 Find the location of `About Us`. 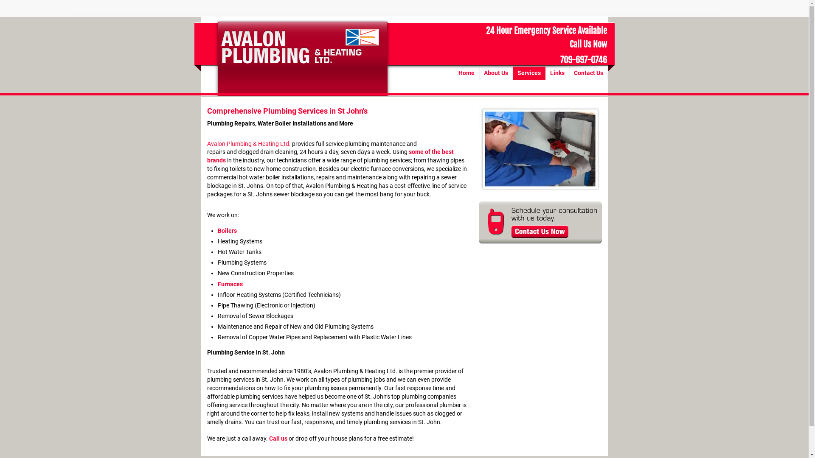

About Us is located at coordinates (496, 73).